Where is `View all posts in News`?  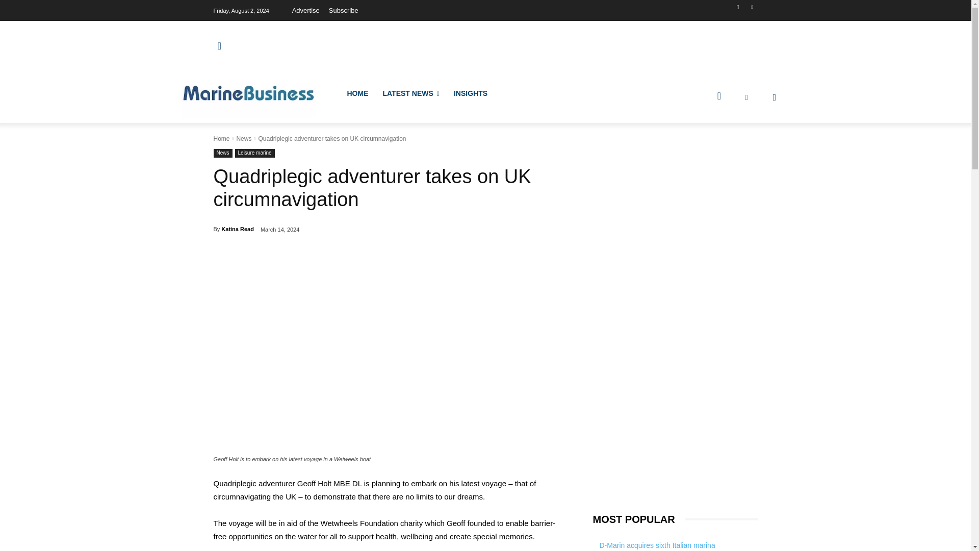 View all posts in News is located at coordinates (244, 138).